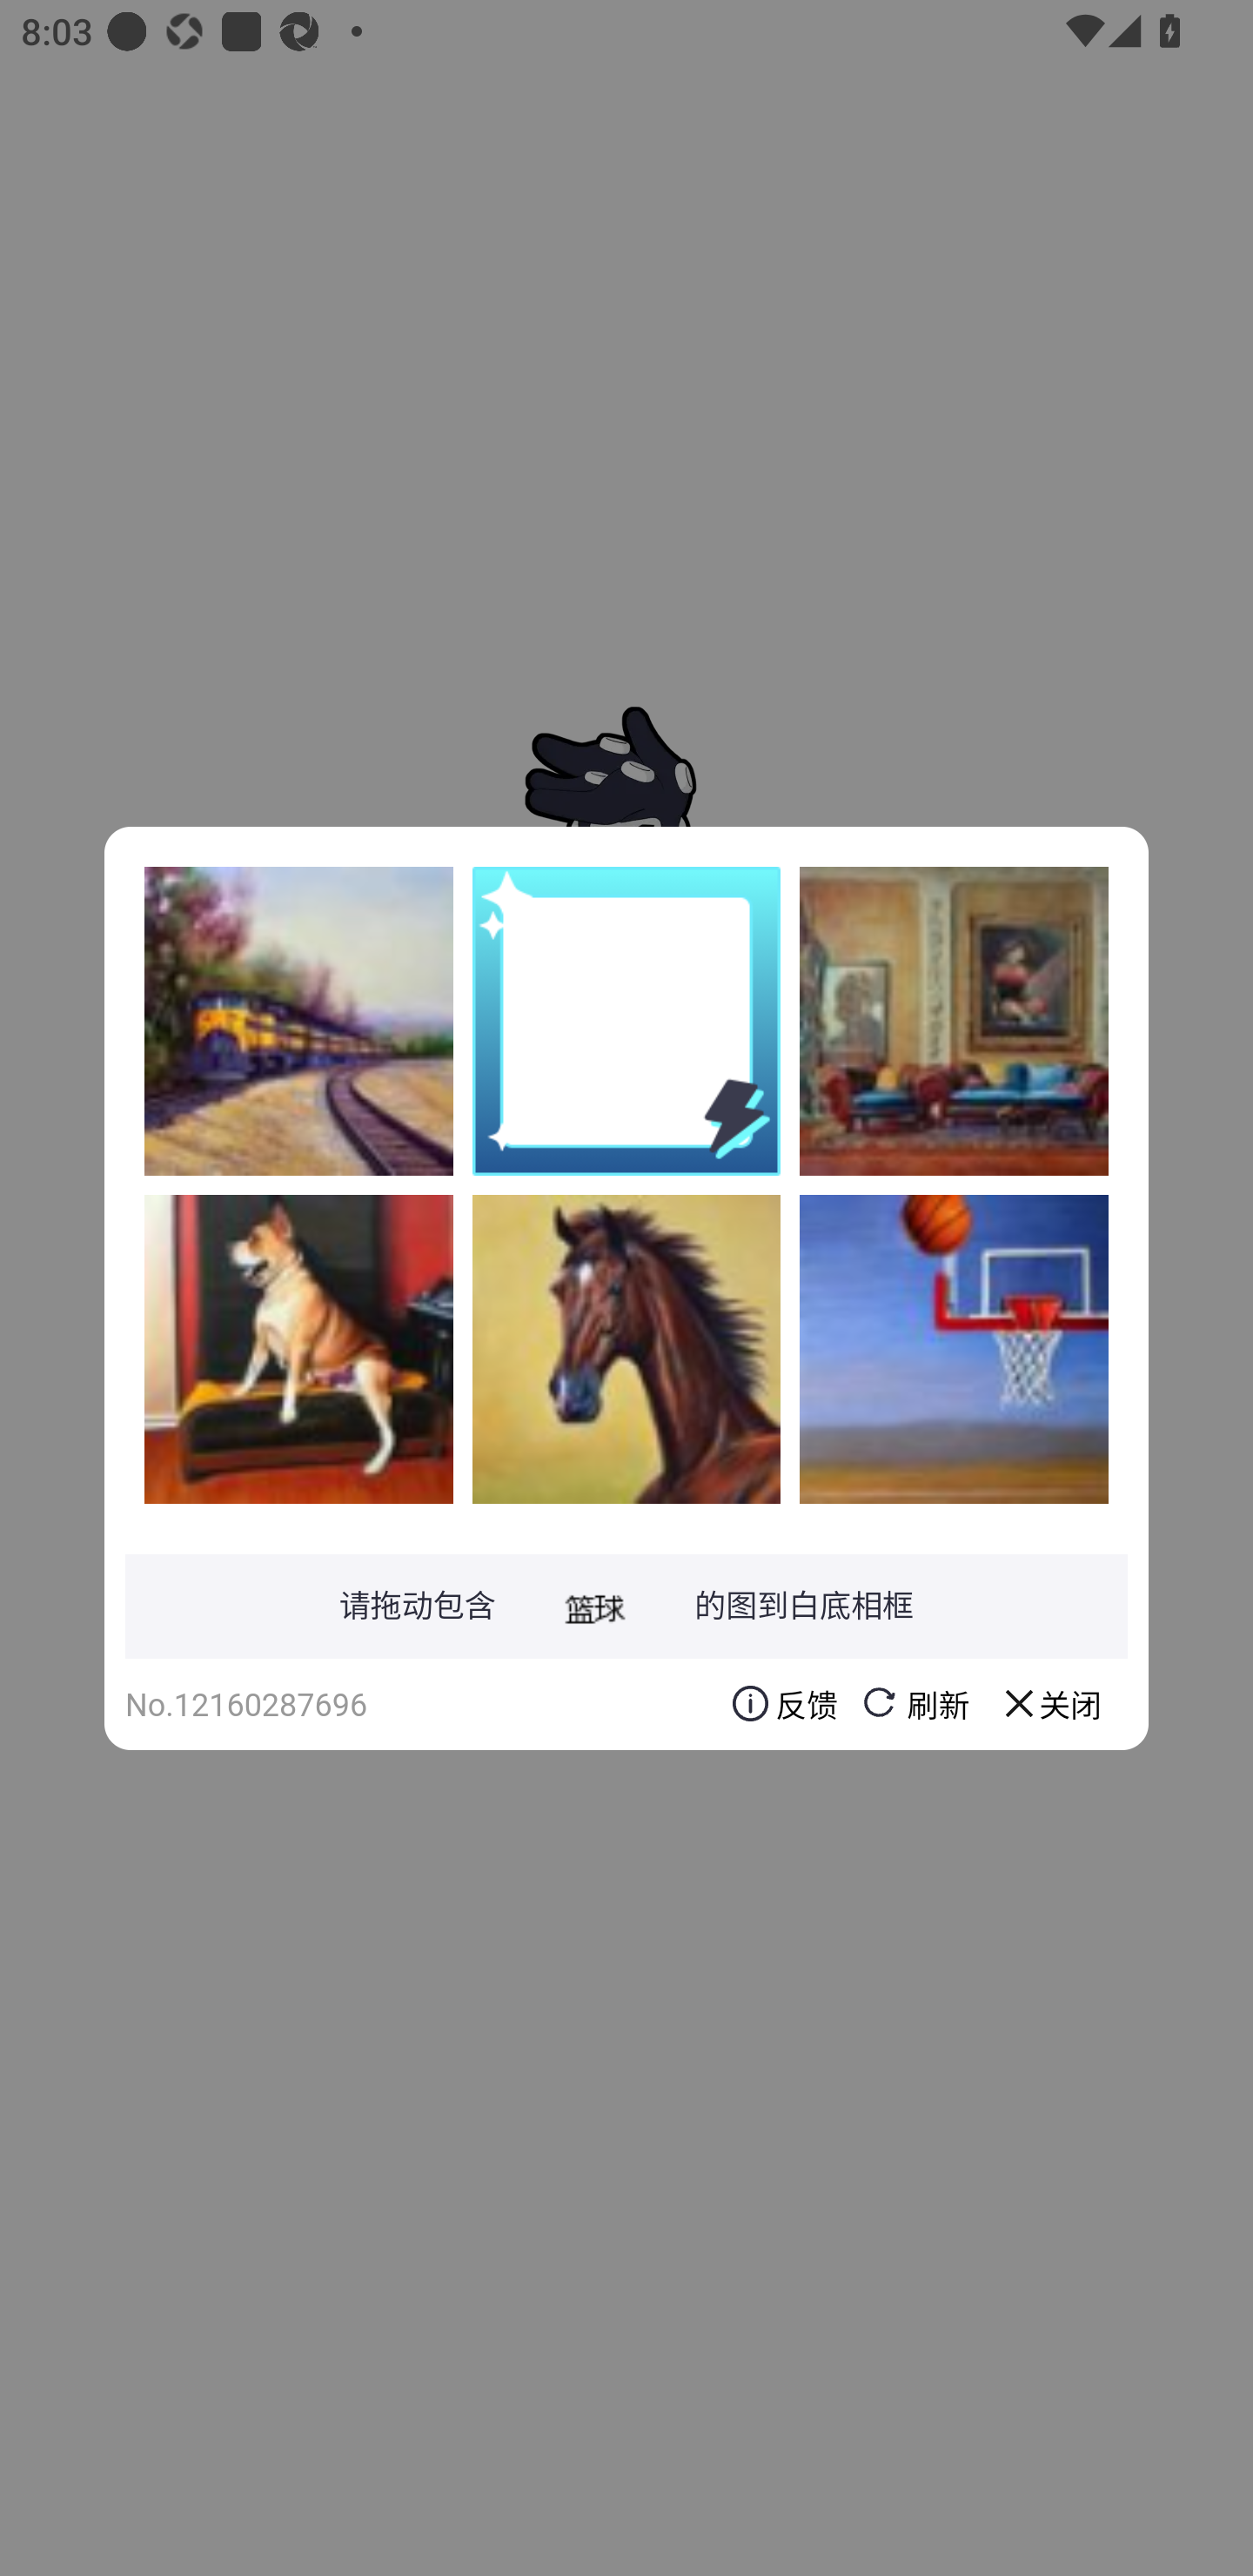  What do you see at coordinates (298, 1348) in the screenshot?
I see `I4Afr6D0xSk8eX` at bounding box center [298, 1348].